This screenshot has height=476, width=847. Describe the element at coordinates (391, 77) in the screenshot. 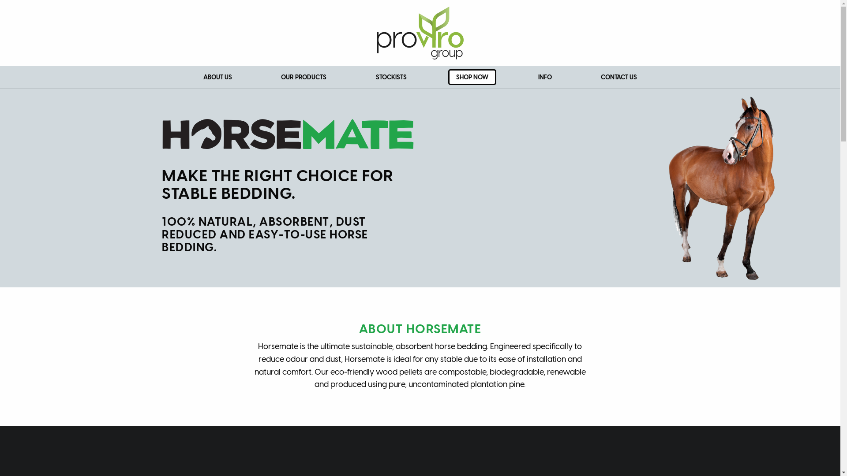

I see `STOCKISTS` at that location.